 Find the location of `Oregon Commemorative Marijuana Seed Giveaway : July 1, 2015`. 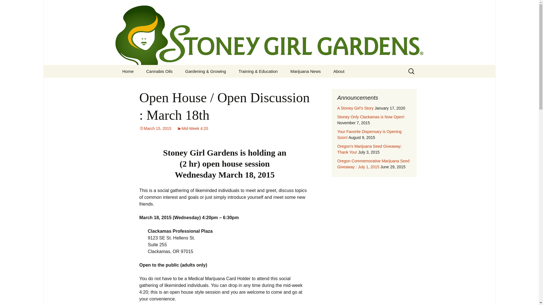

Oregon Commemorative Marijuana Seed Giveaway : July 1, 2015 is located at coordinates (373, 164).